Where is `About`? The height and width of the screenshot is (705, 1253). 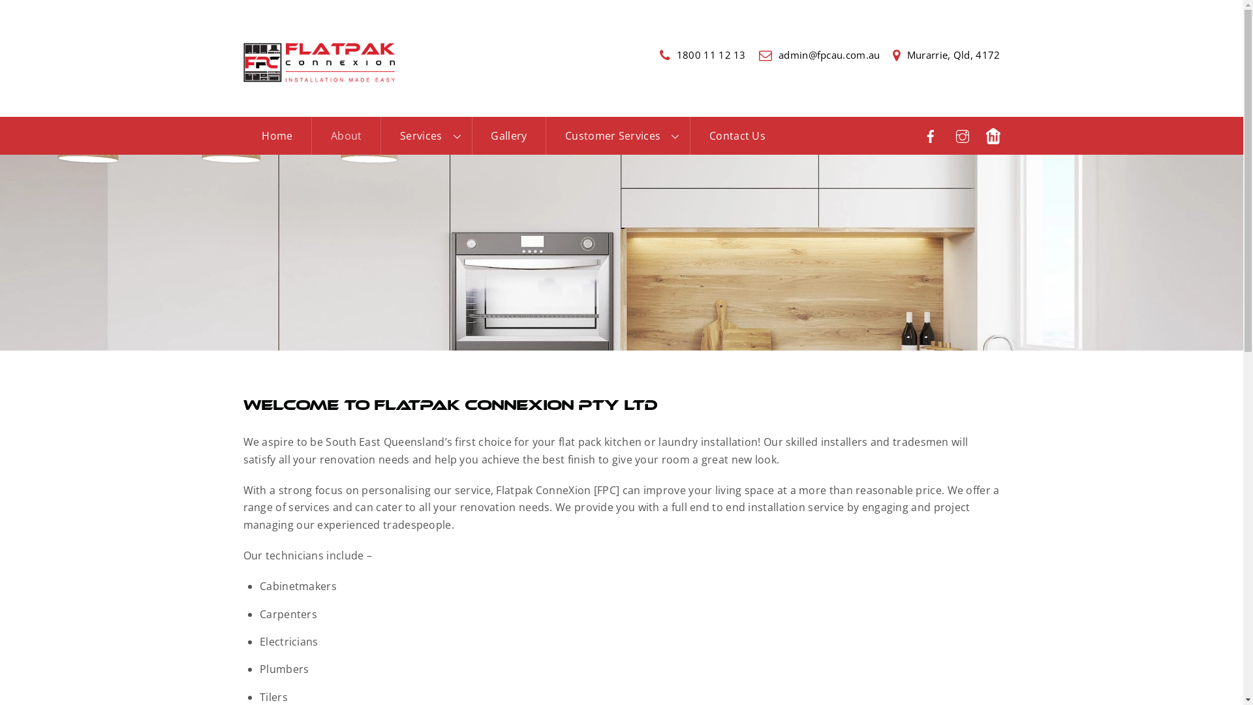 About is located at coordinates (346, 136).